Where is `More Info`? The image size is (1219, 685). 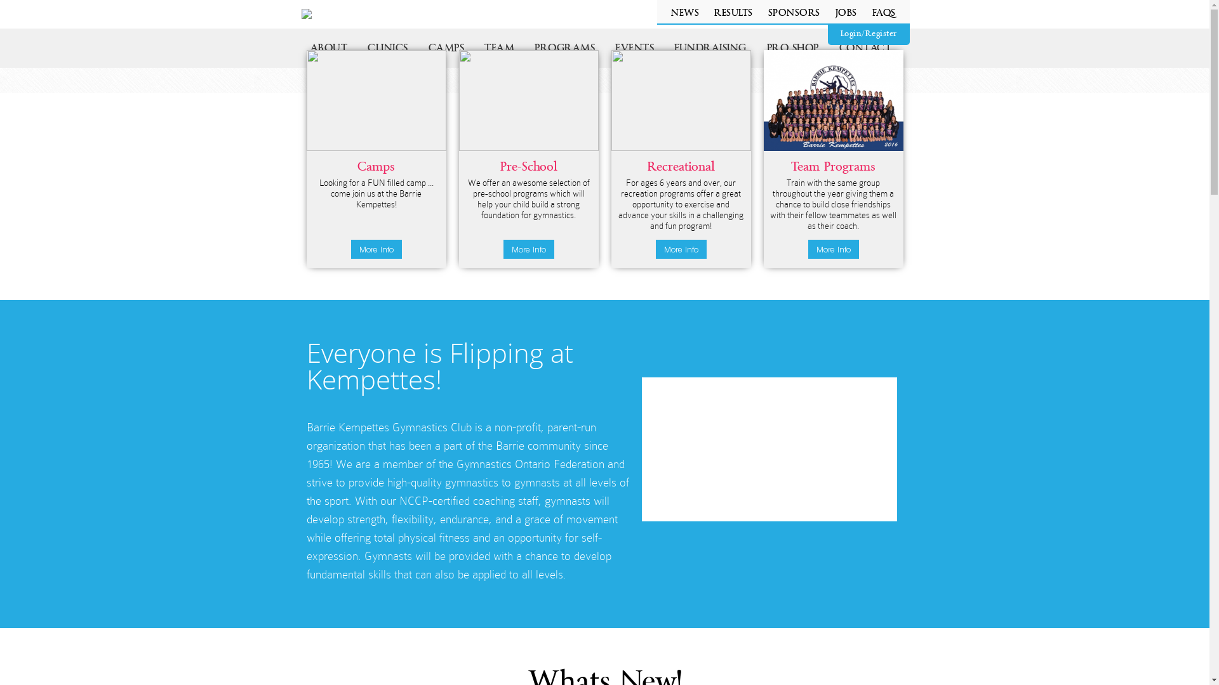
More Info is located at coordinates (833, 249).